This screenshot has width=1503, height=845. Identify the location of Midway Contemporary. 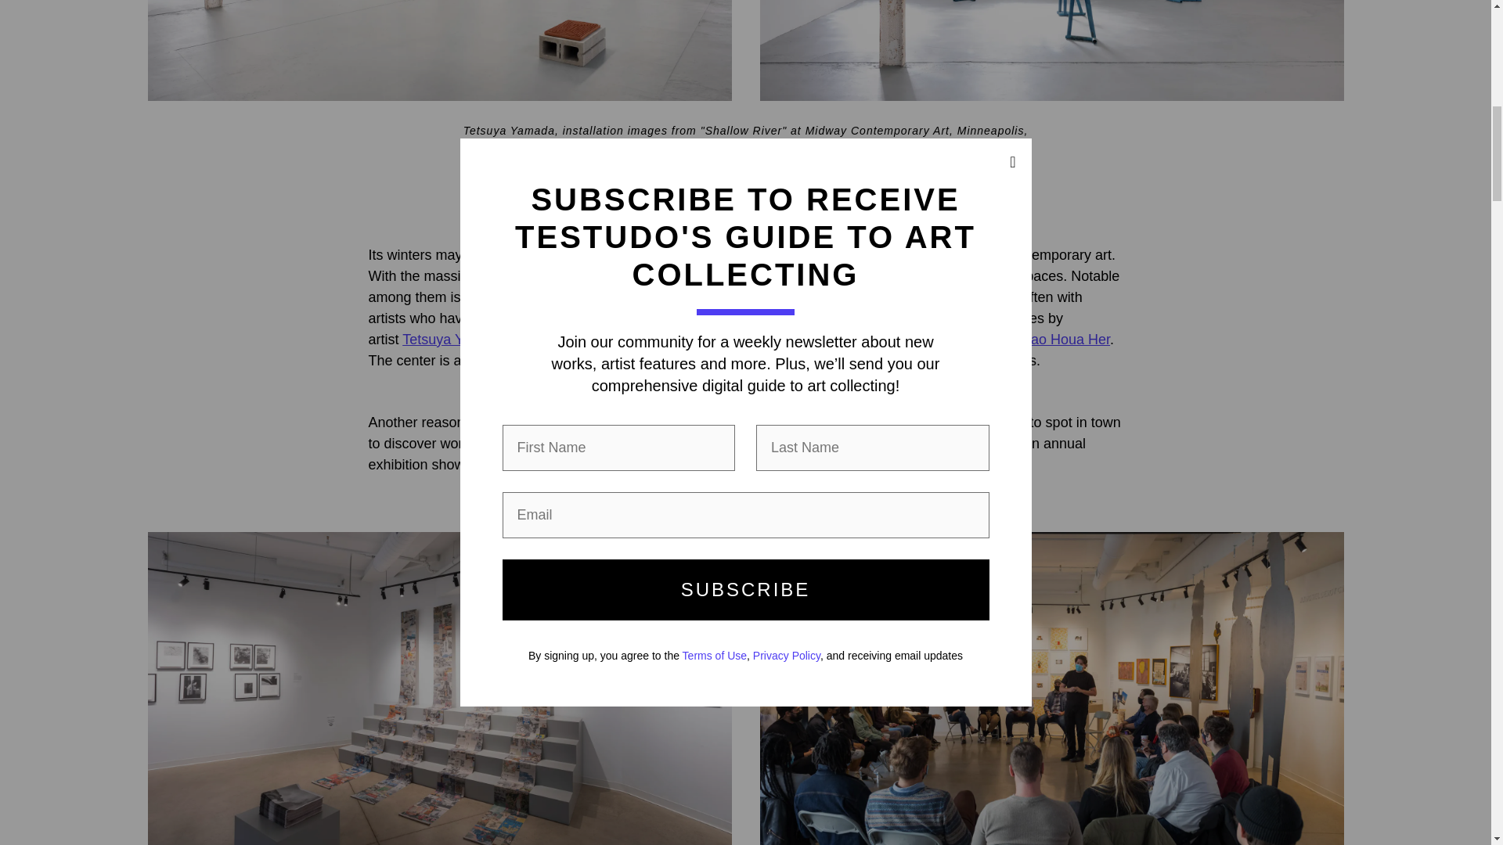
(535, 297).